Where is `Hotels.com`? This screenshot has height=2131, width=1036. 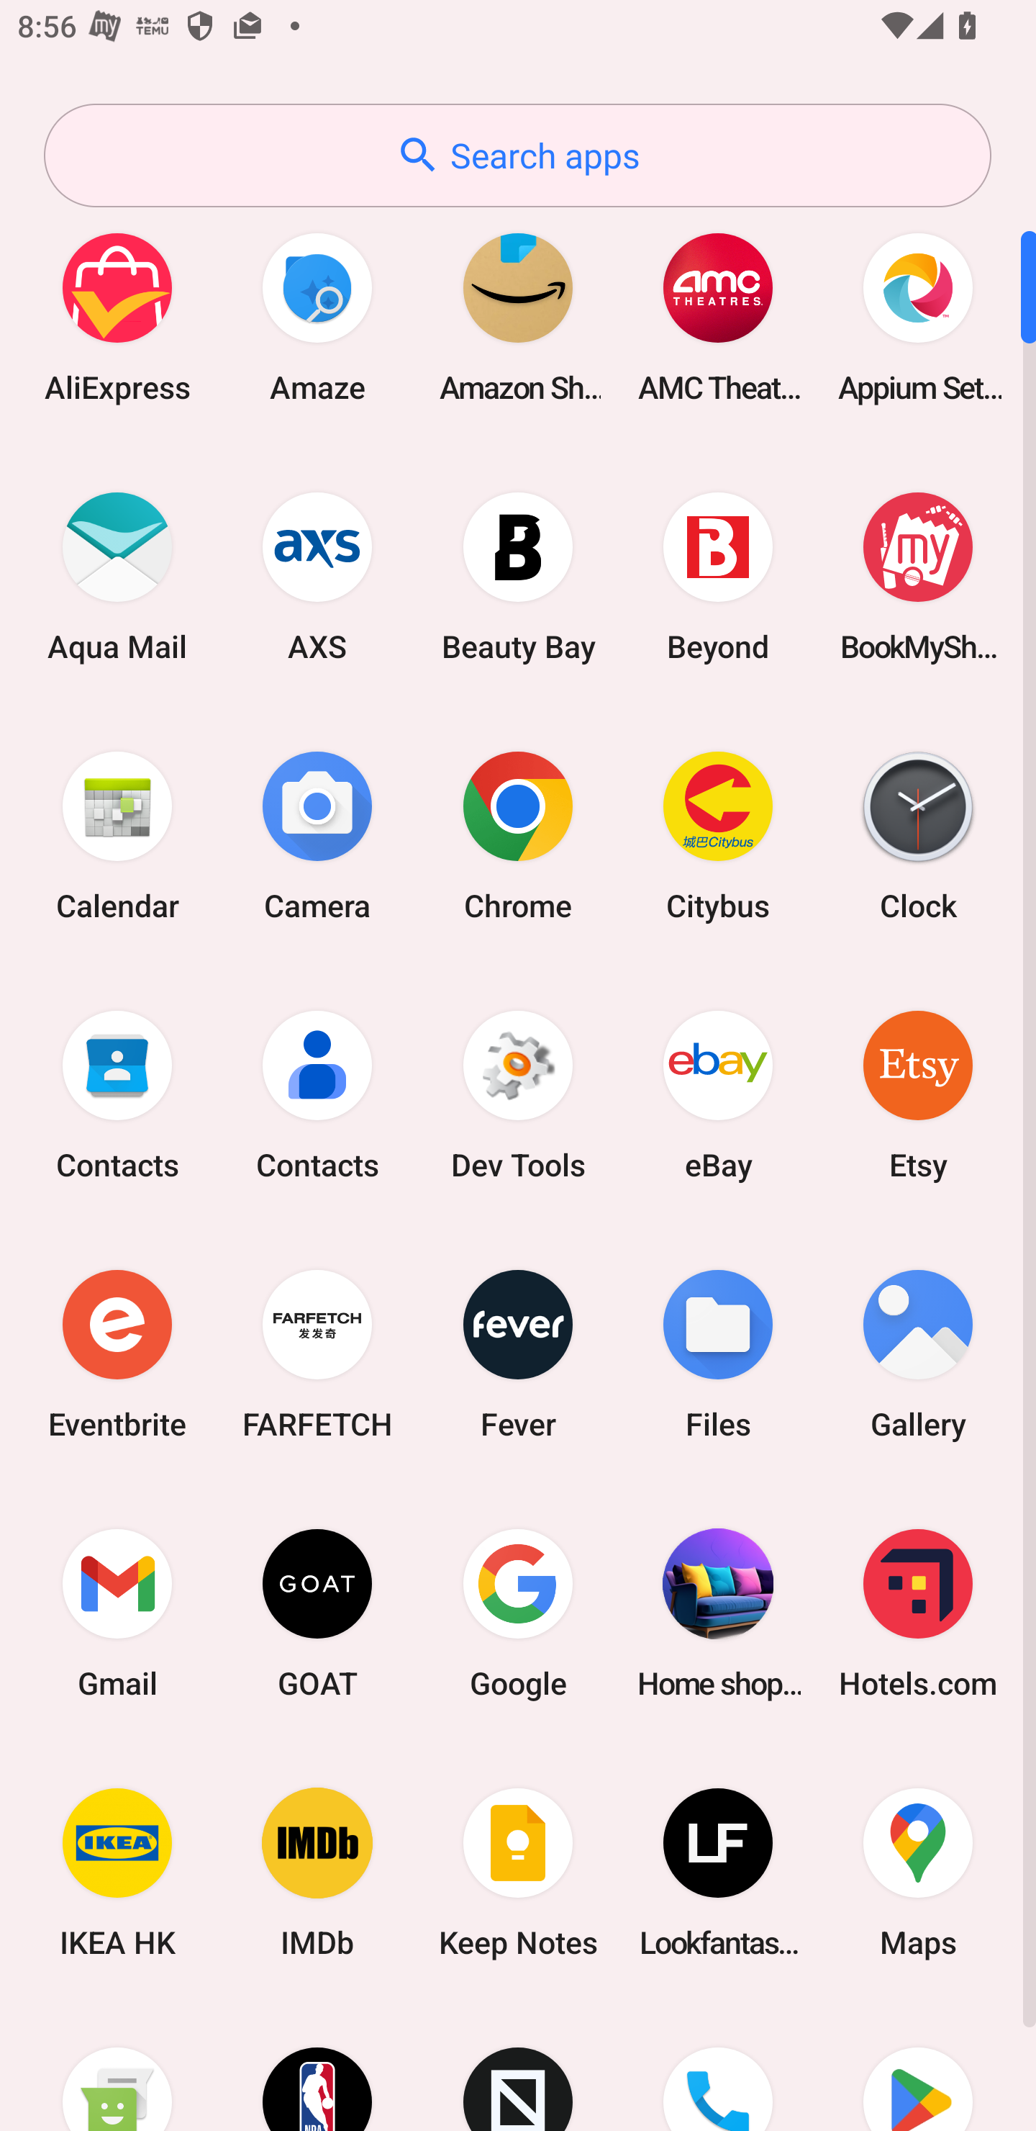 Hotels.com is located at coordinates (918, 1613).